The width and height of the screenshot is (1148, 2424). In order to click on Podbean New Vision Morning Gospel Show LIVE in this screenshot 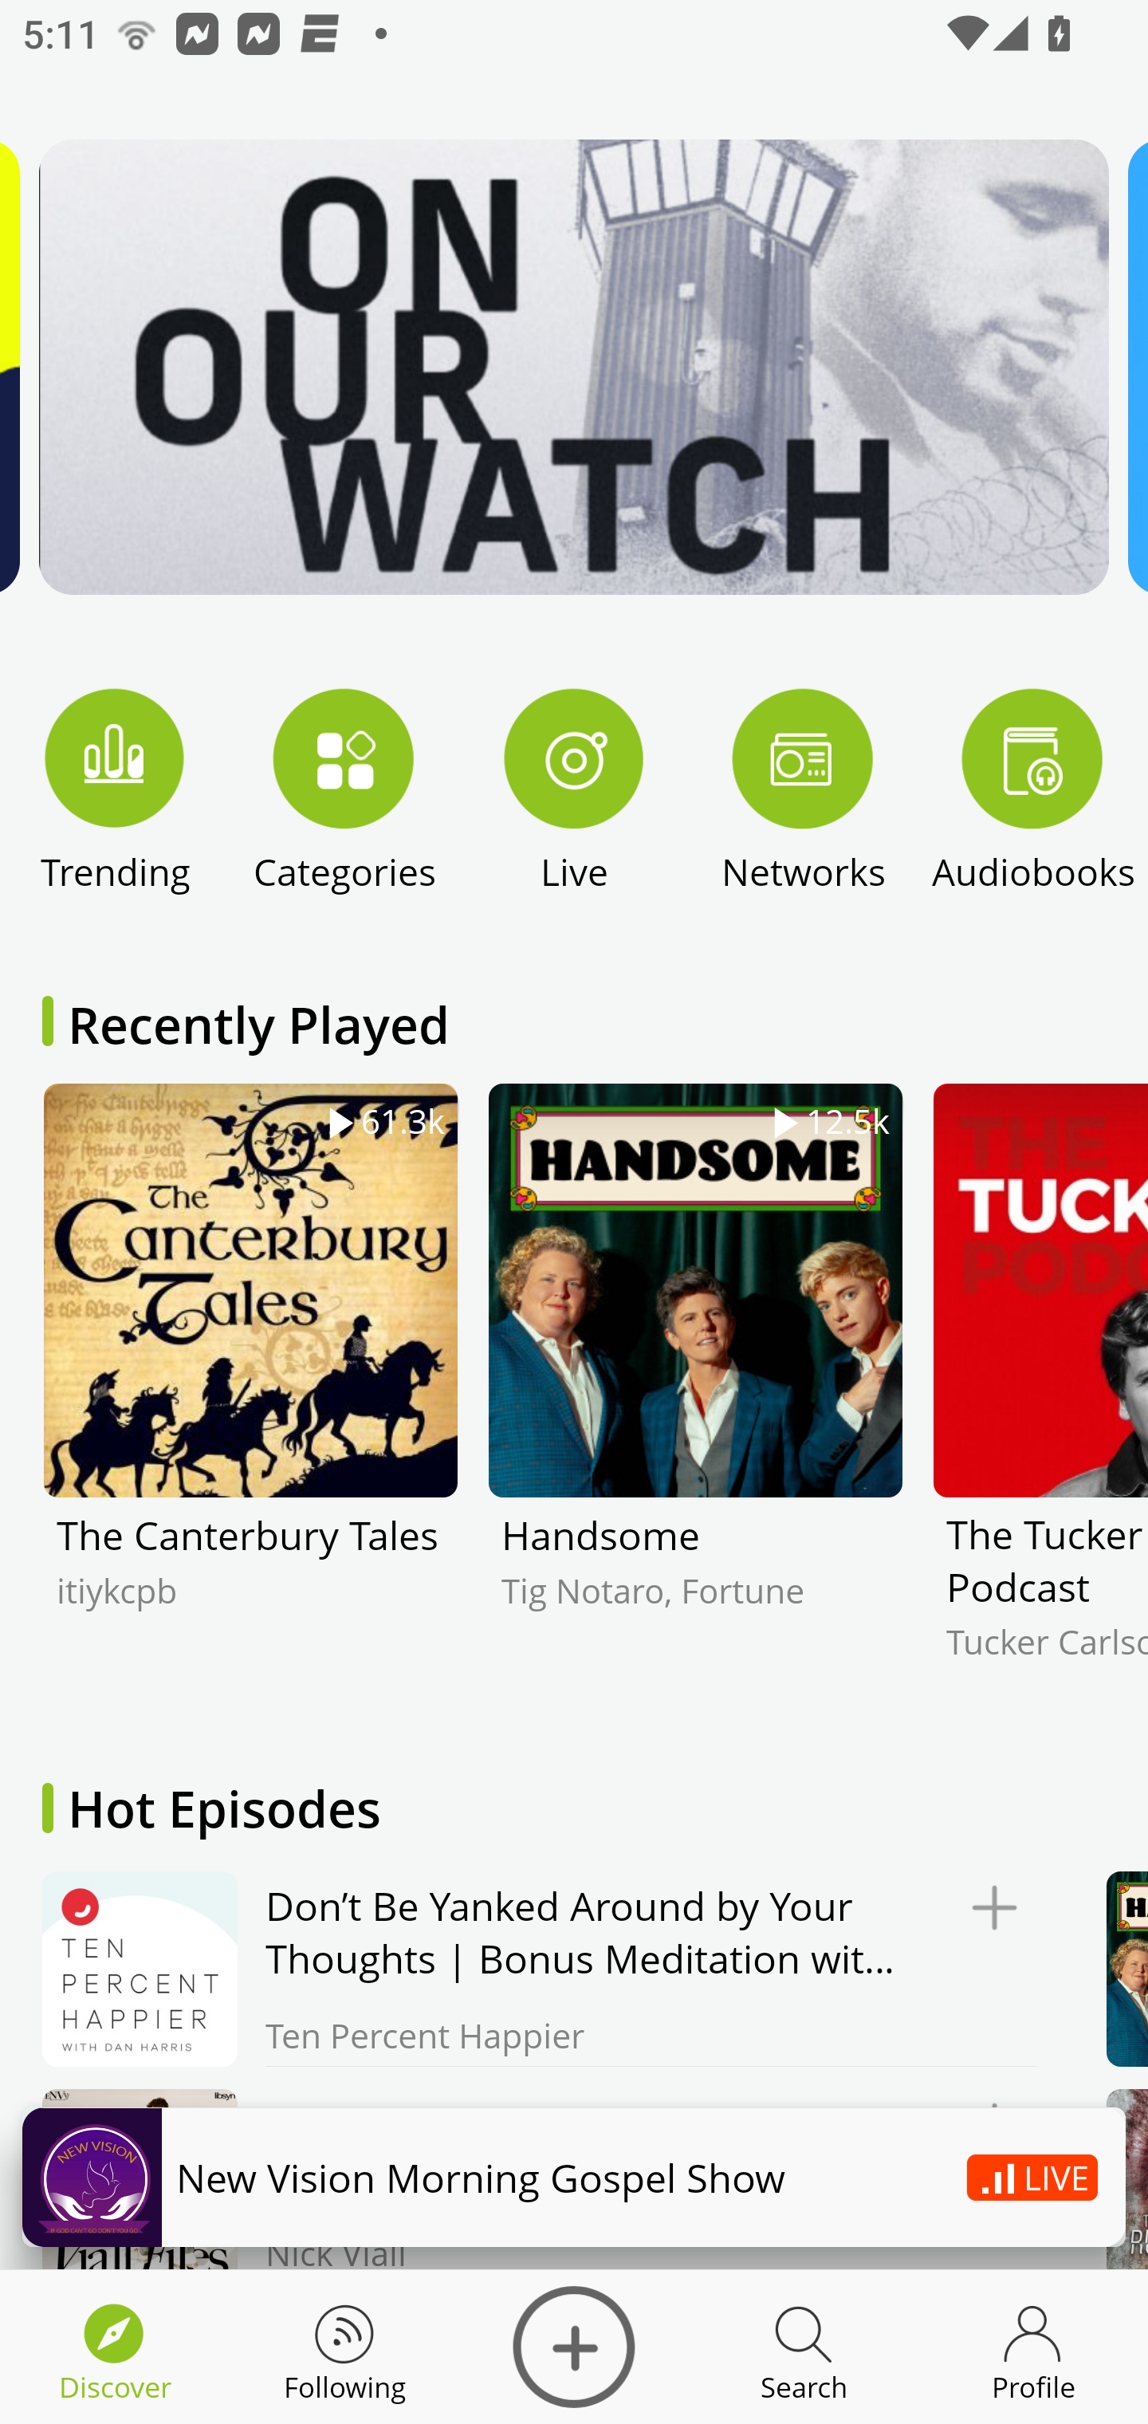, I will do `click(574, 2177)`.